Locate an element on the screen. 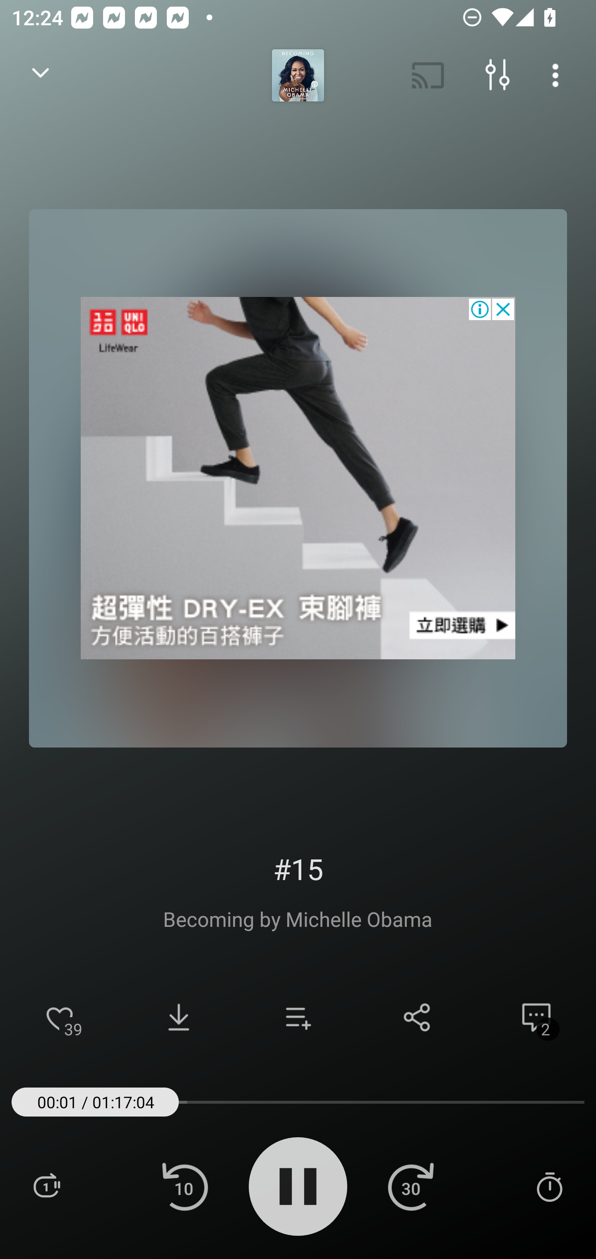 The image size is (596, 1259). Share is located at coordinates (417, 1017).